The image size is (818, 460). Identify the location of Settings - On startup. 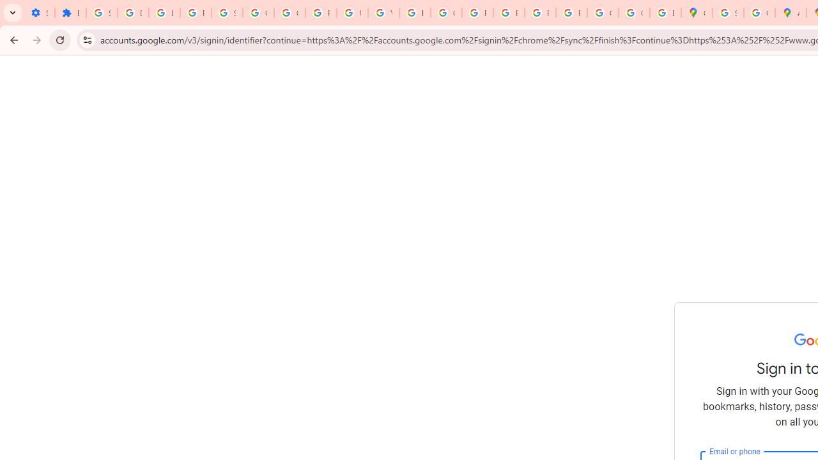
(39, 13).